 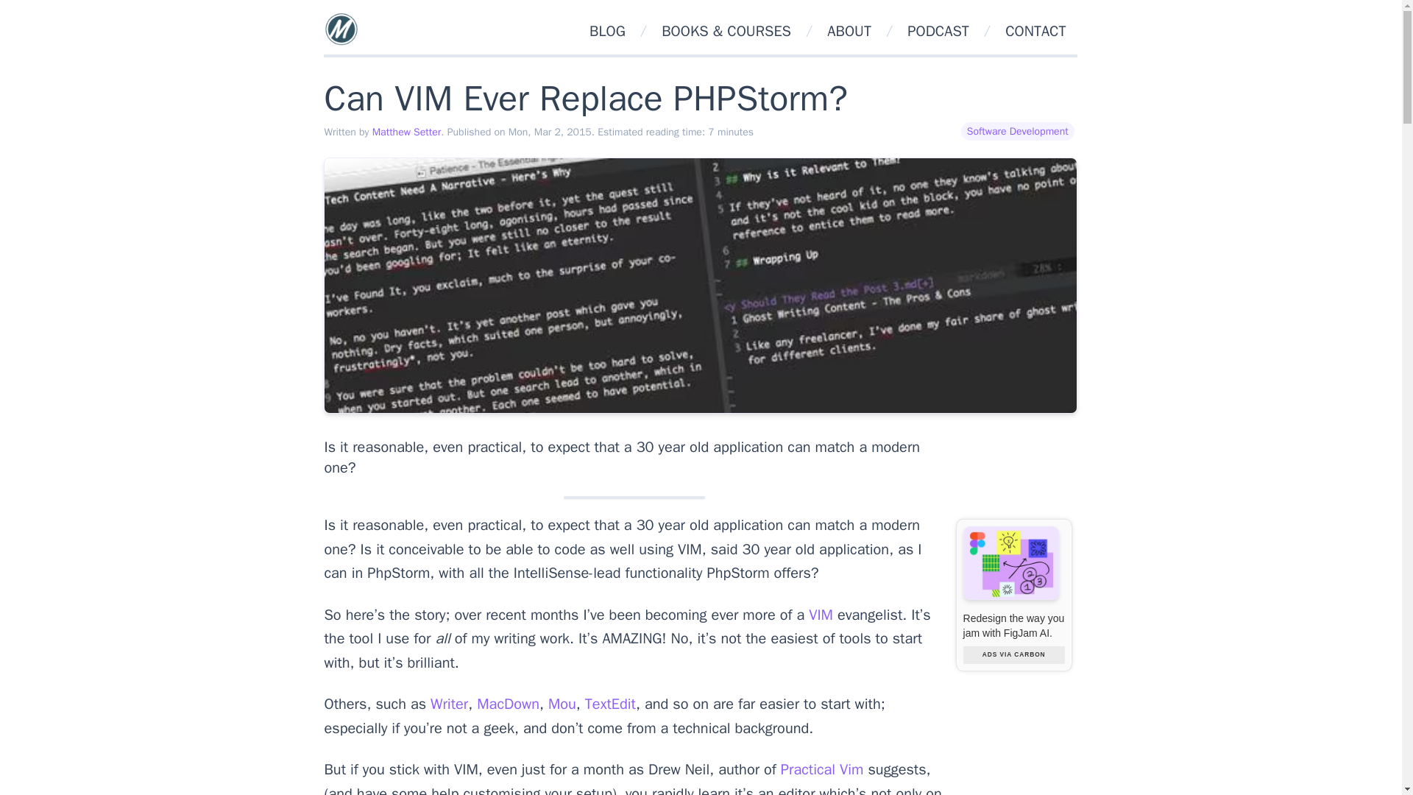 What do you see at coordinates (508, 704) in the screenshot?
I see `MacDown` at bounding box center [508, 704].